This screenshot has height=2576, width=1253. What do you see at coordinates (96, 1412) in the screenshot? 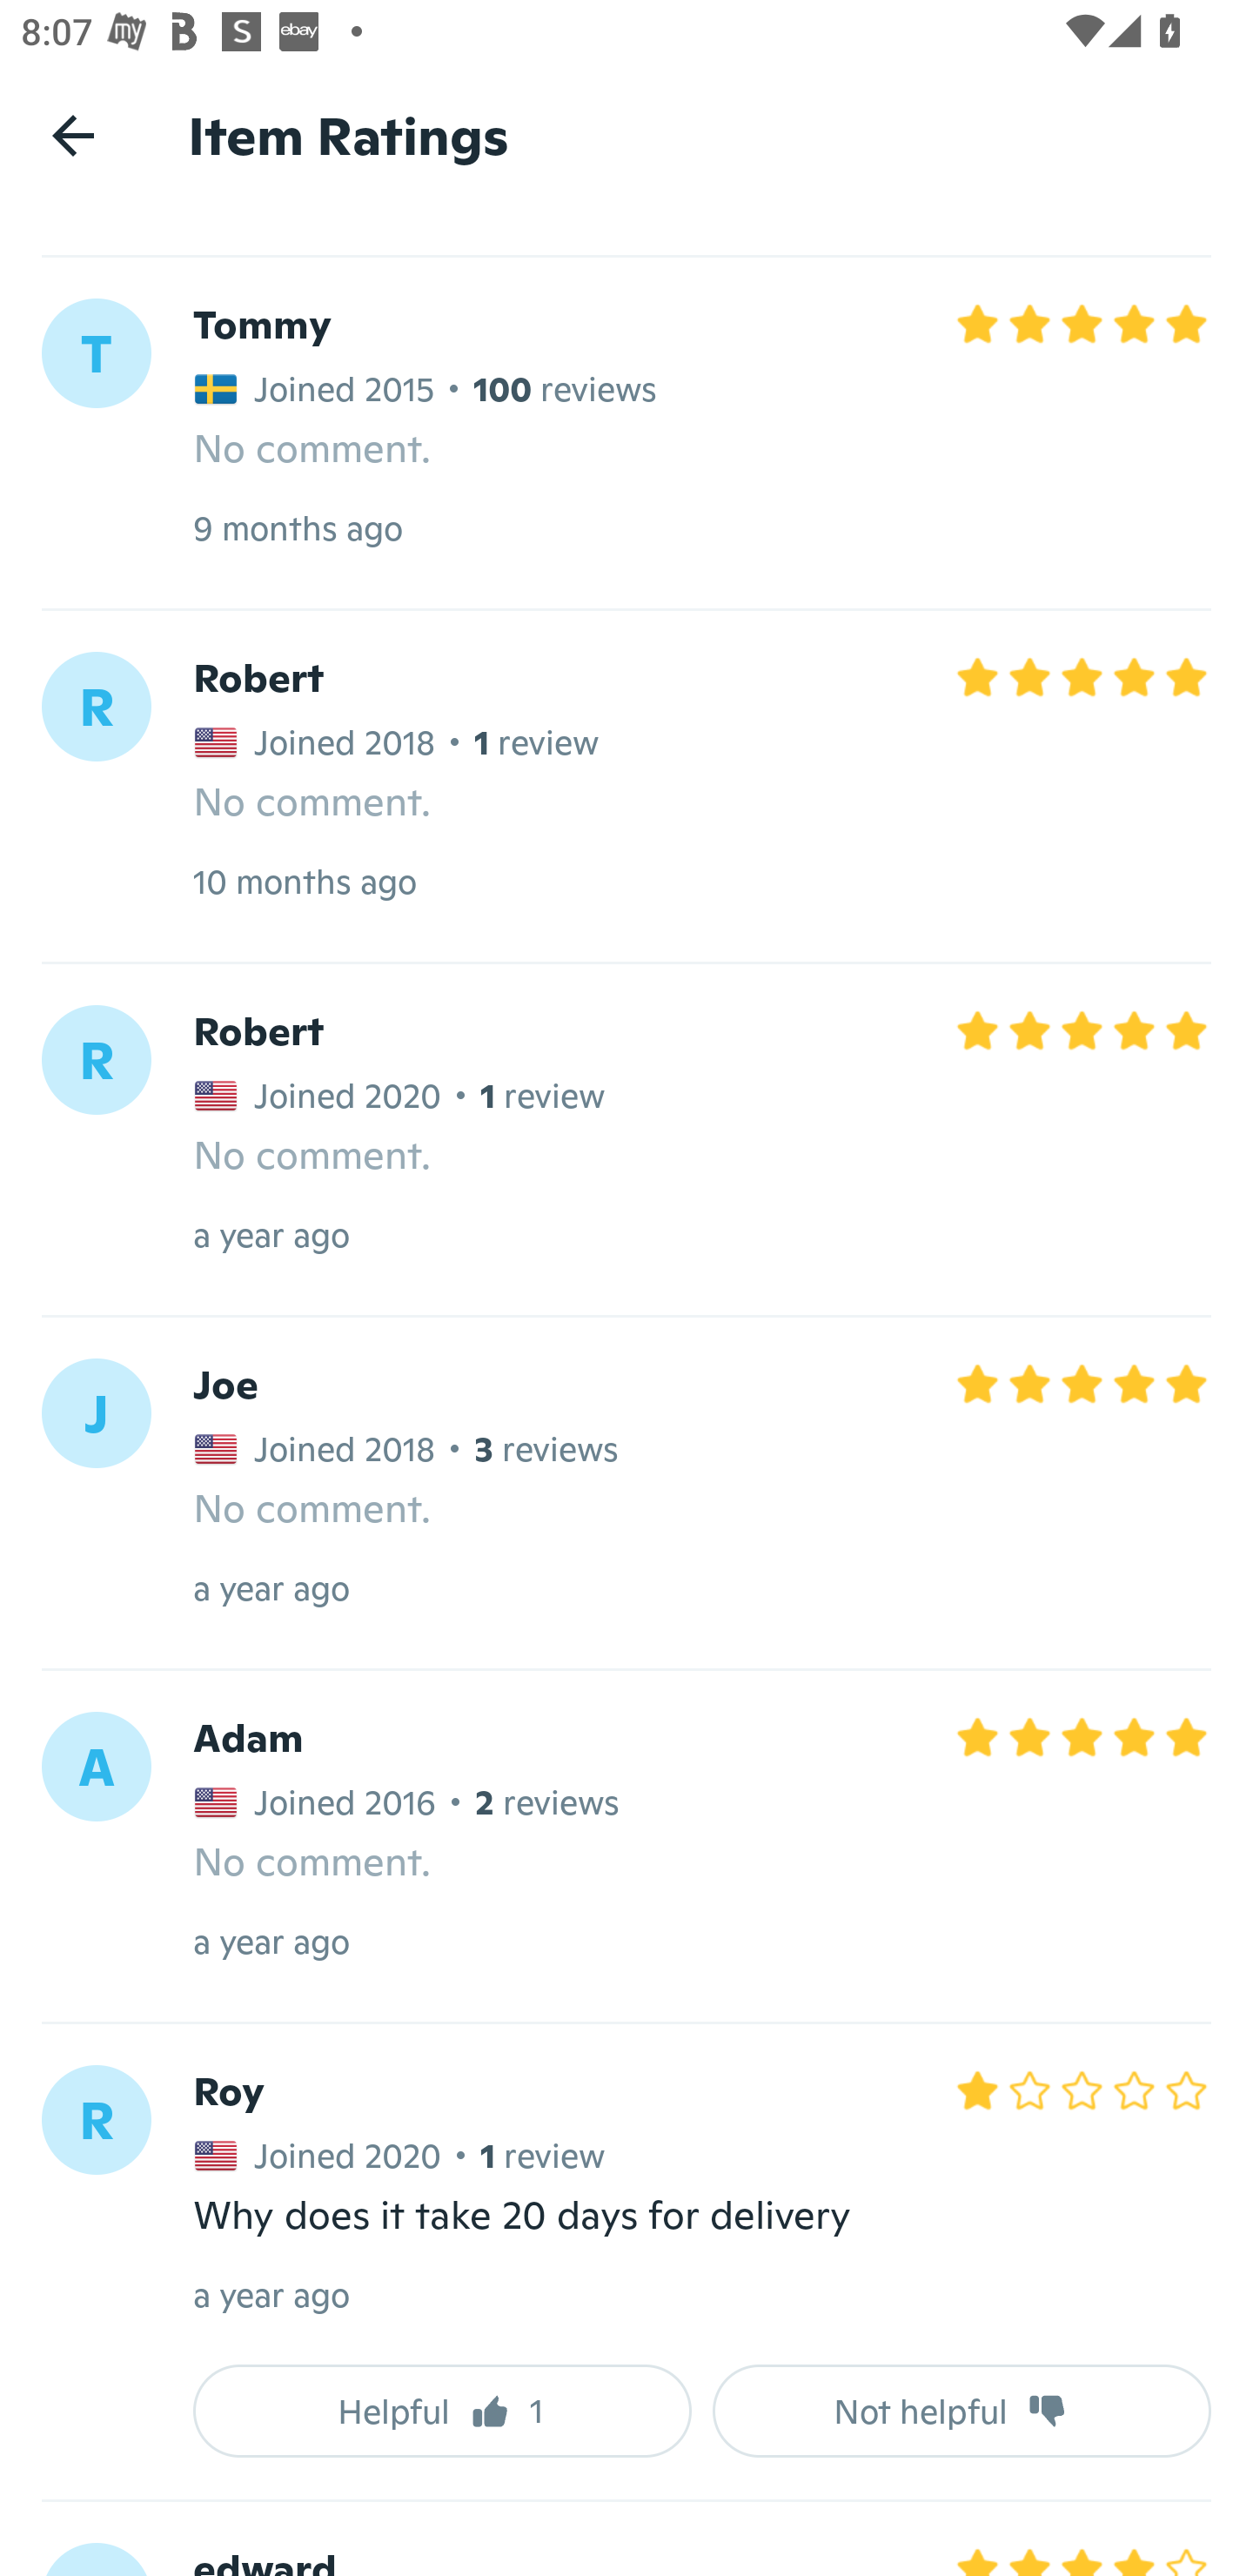
I see `J` at bounding box center [96, 1412].